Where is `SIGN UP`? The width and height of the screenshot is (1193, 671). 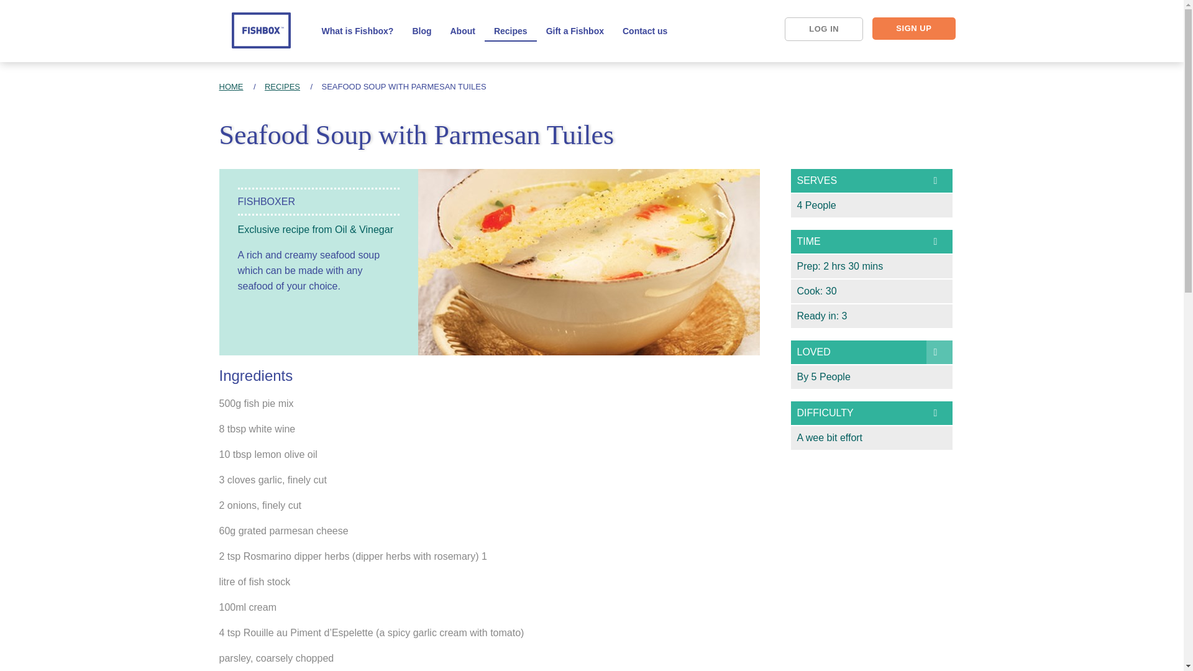
SIGN UP is located at coordinates (913, 29).